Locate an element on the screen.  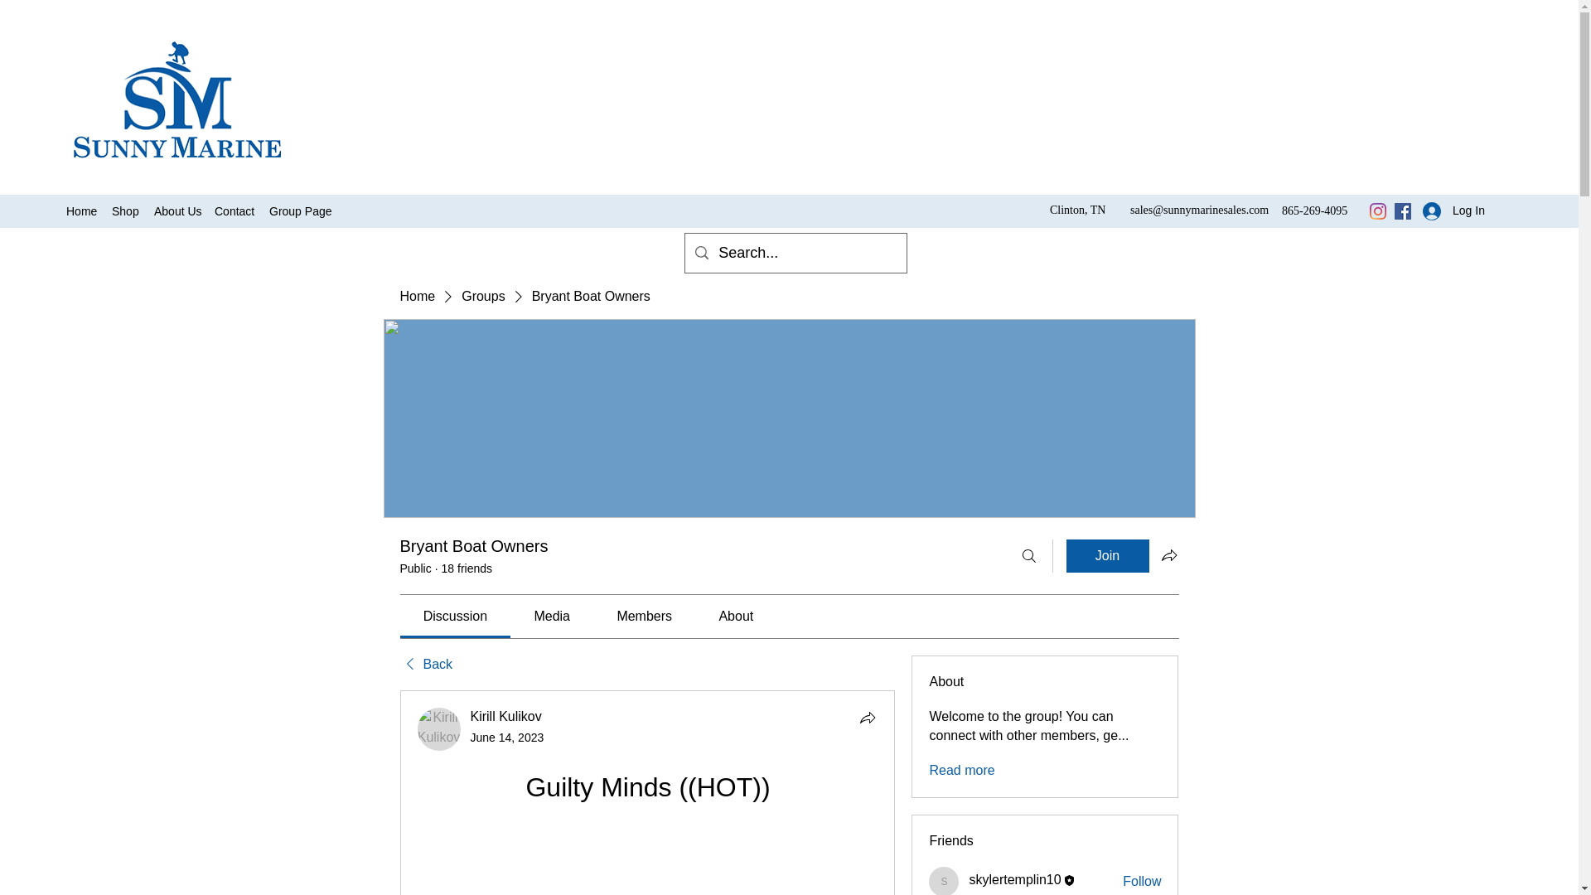
Shop is located at coordinates (124, 210).